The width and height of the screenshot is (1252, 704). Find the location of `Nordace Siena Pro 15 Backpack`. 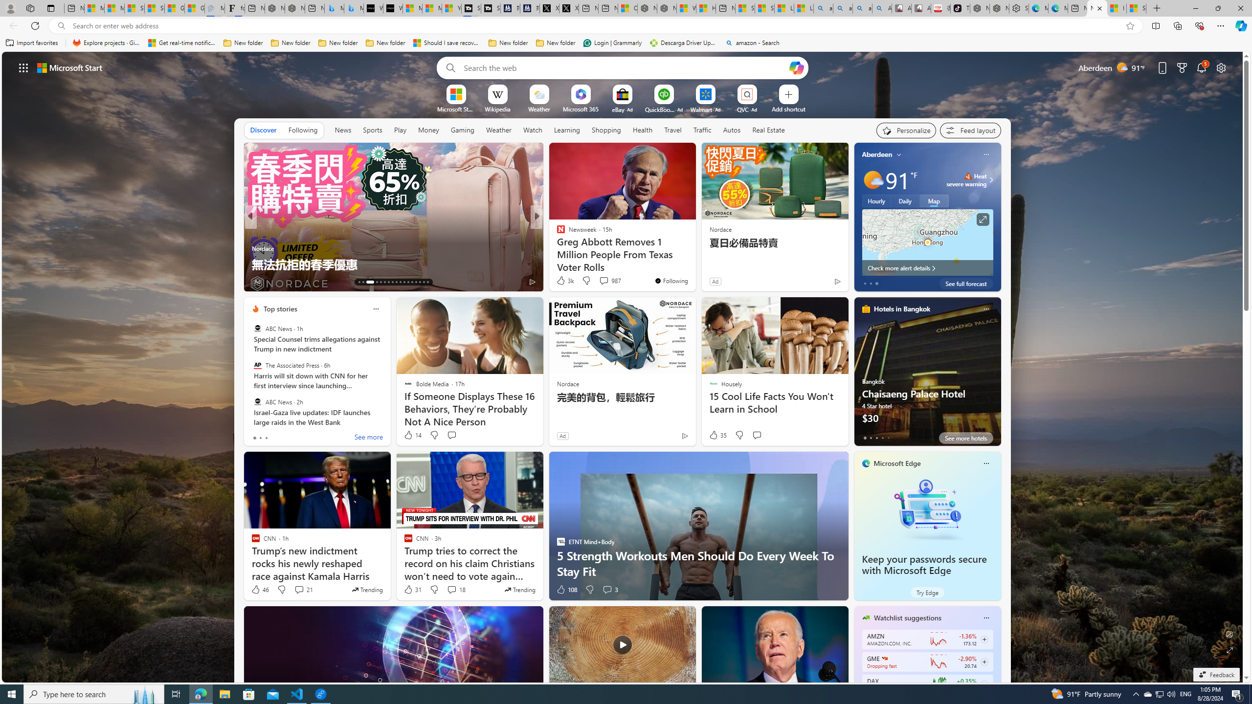

Nordace Siena Pro 15 Backpack is located at coordinates (999, 8).